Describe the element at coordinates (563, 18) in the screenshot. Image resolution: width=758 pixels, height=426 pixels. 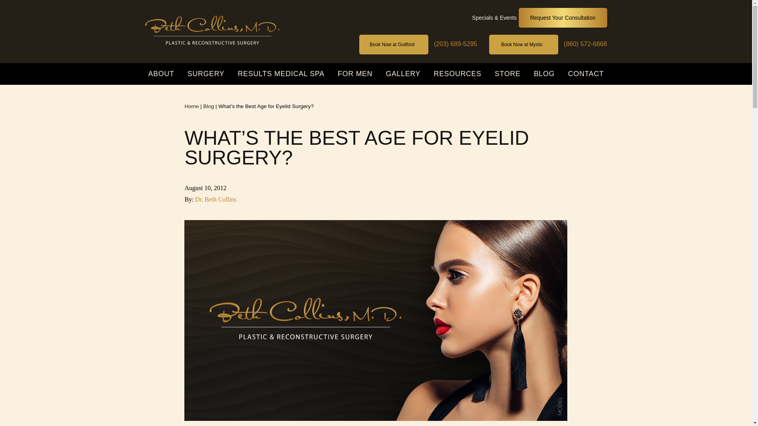
I see `Request Your Consultation` at that location.